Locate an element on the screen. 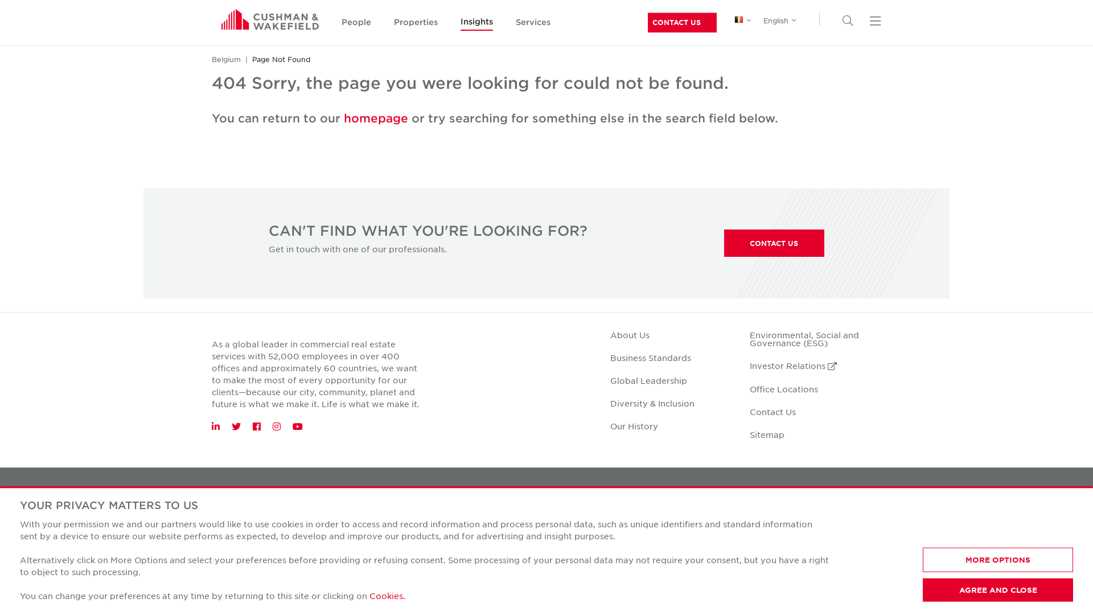  Croatia is located at coordinates (810, 93).